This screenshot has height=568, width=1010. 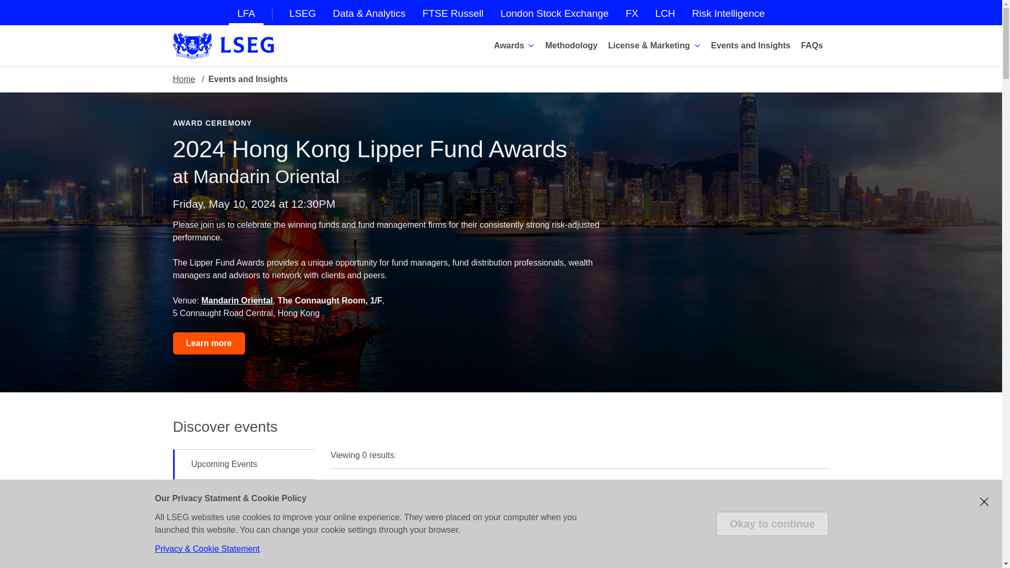 What do you see at coordinates (665, 12) in the screenshot?
I see `LCH` at bounding box center [665, 12].